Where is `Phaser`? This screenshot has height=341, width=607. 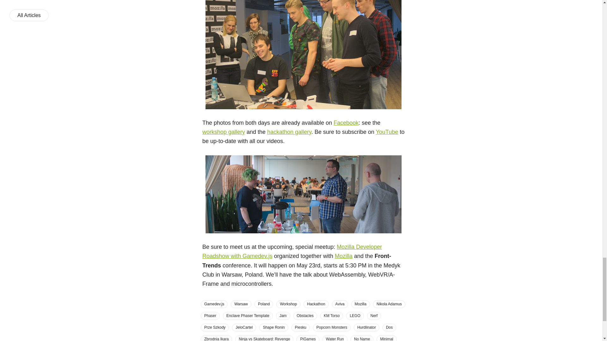 Phaser is located at coordinates (210, 316).